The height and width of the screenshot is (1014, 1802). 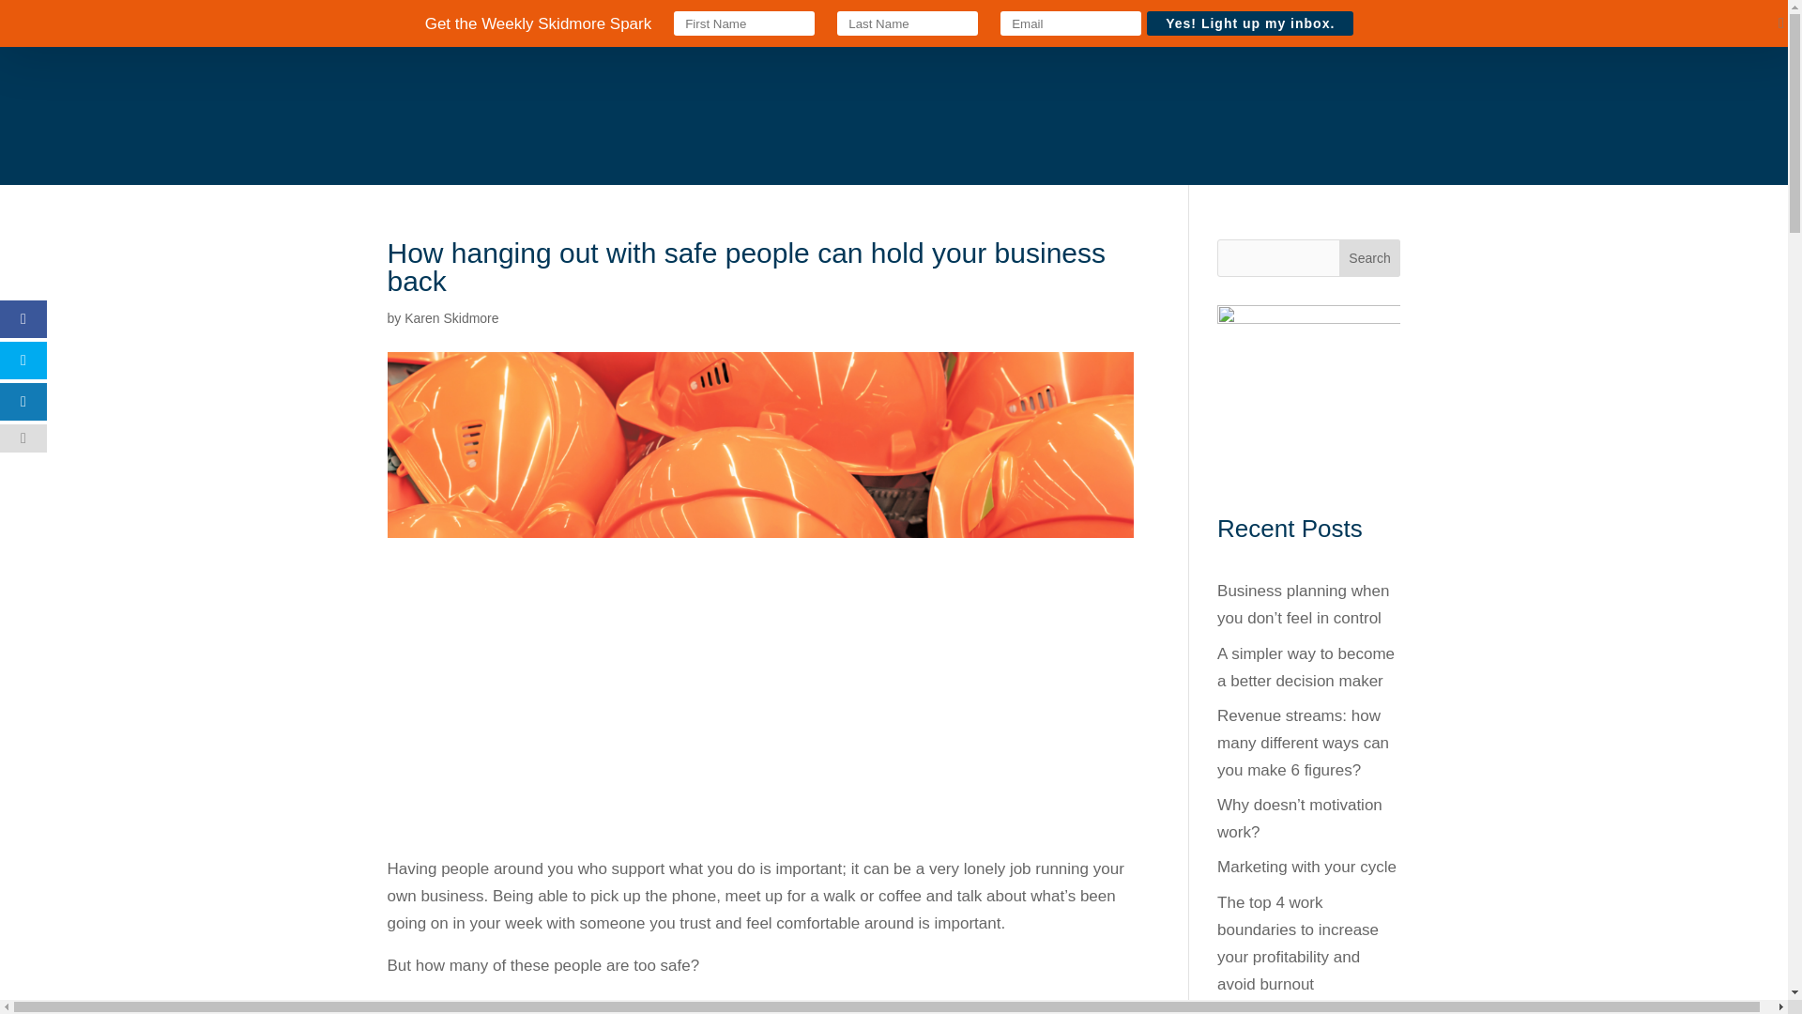 What do you see at coordinates (1249, 23) in the screenshot?
I see `Yes! Light up my inbox.` at bounding box center [1249, 23].